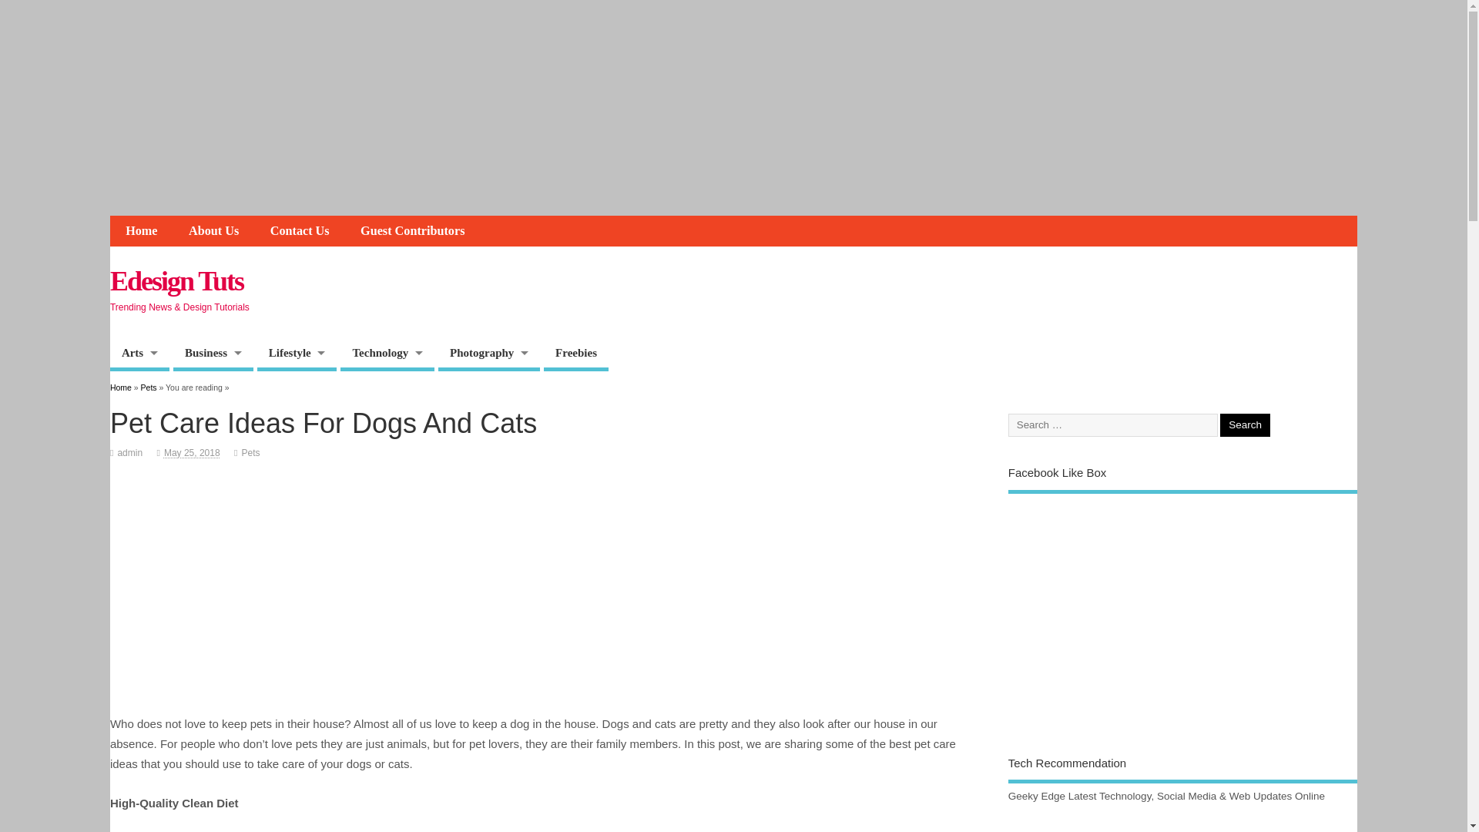 This screenshot has width=1479, height=832. What do you see at coordinates (213, 230) in the screenshot?
I see `About Us` at bounding box center [213, 230].